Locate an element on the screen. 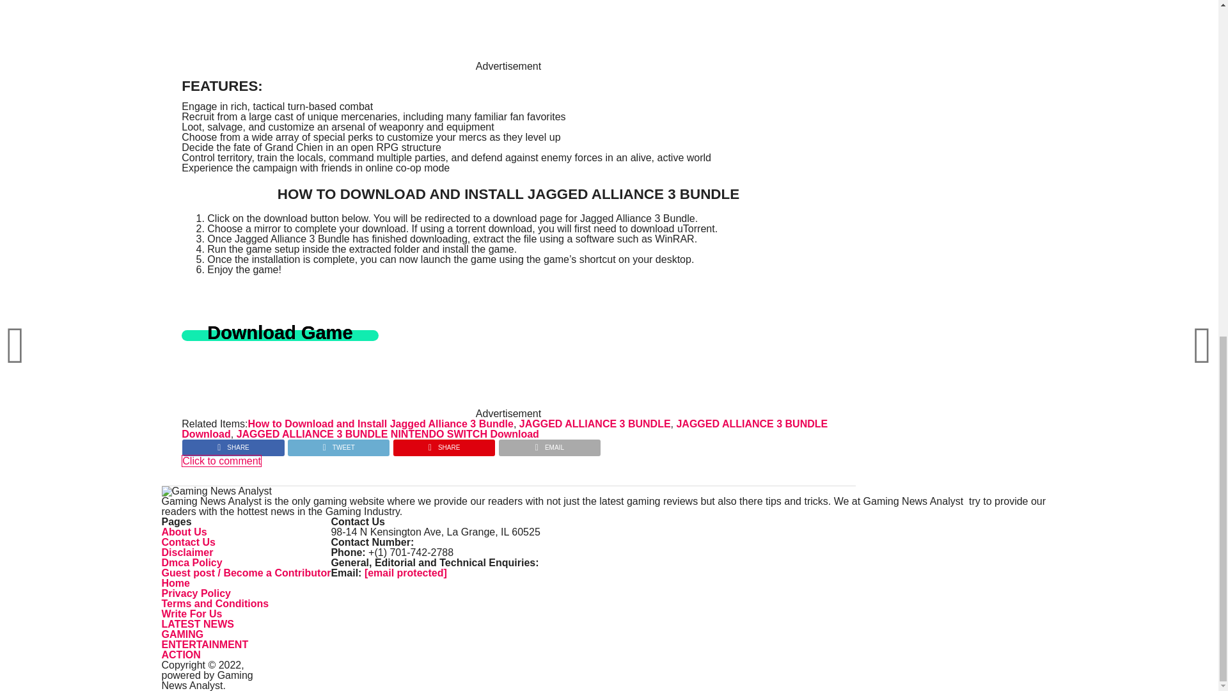  JAGGED ALLIANCE 3 BUNDLE is located at coordinates (595, 424).